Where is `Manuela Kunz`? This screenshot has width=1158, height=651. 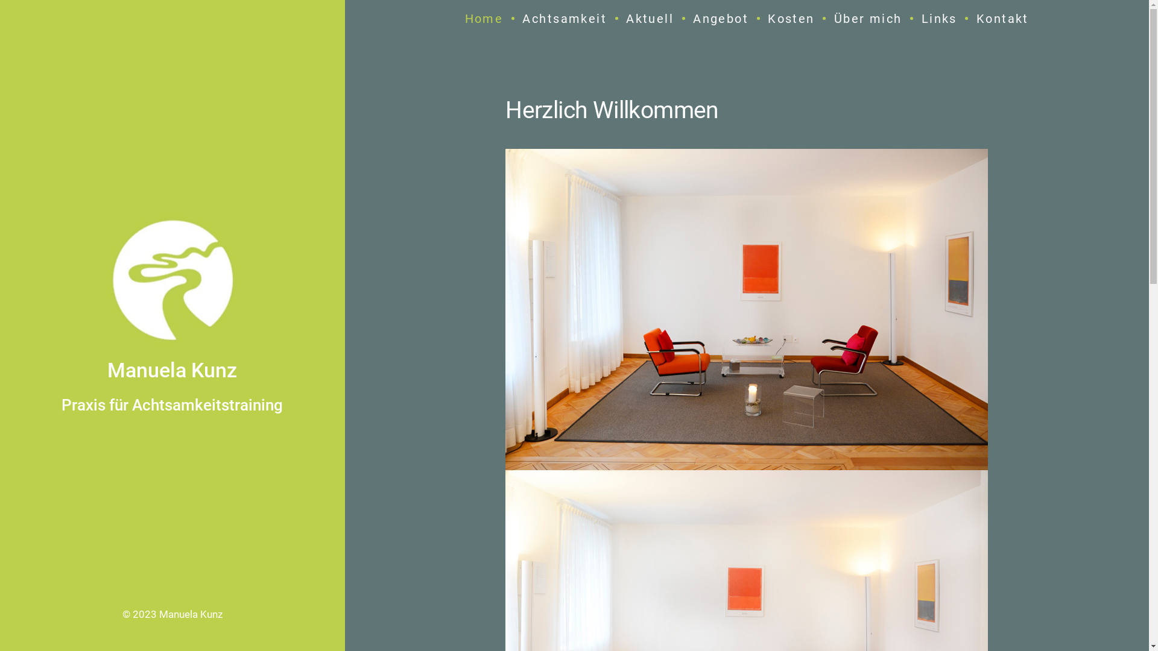 Manuela Kunz is located at coordinates (172, 370).